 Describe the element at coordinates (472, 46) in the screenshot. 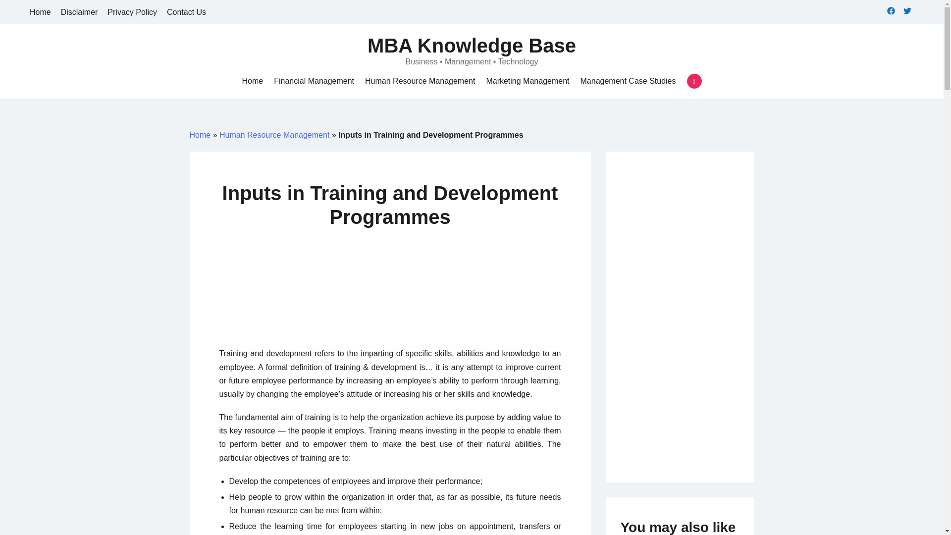

I see `MBA Knowledge Base` at that location.